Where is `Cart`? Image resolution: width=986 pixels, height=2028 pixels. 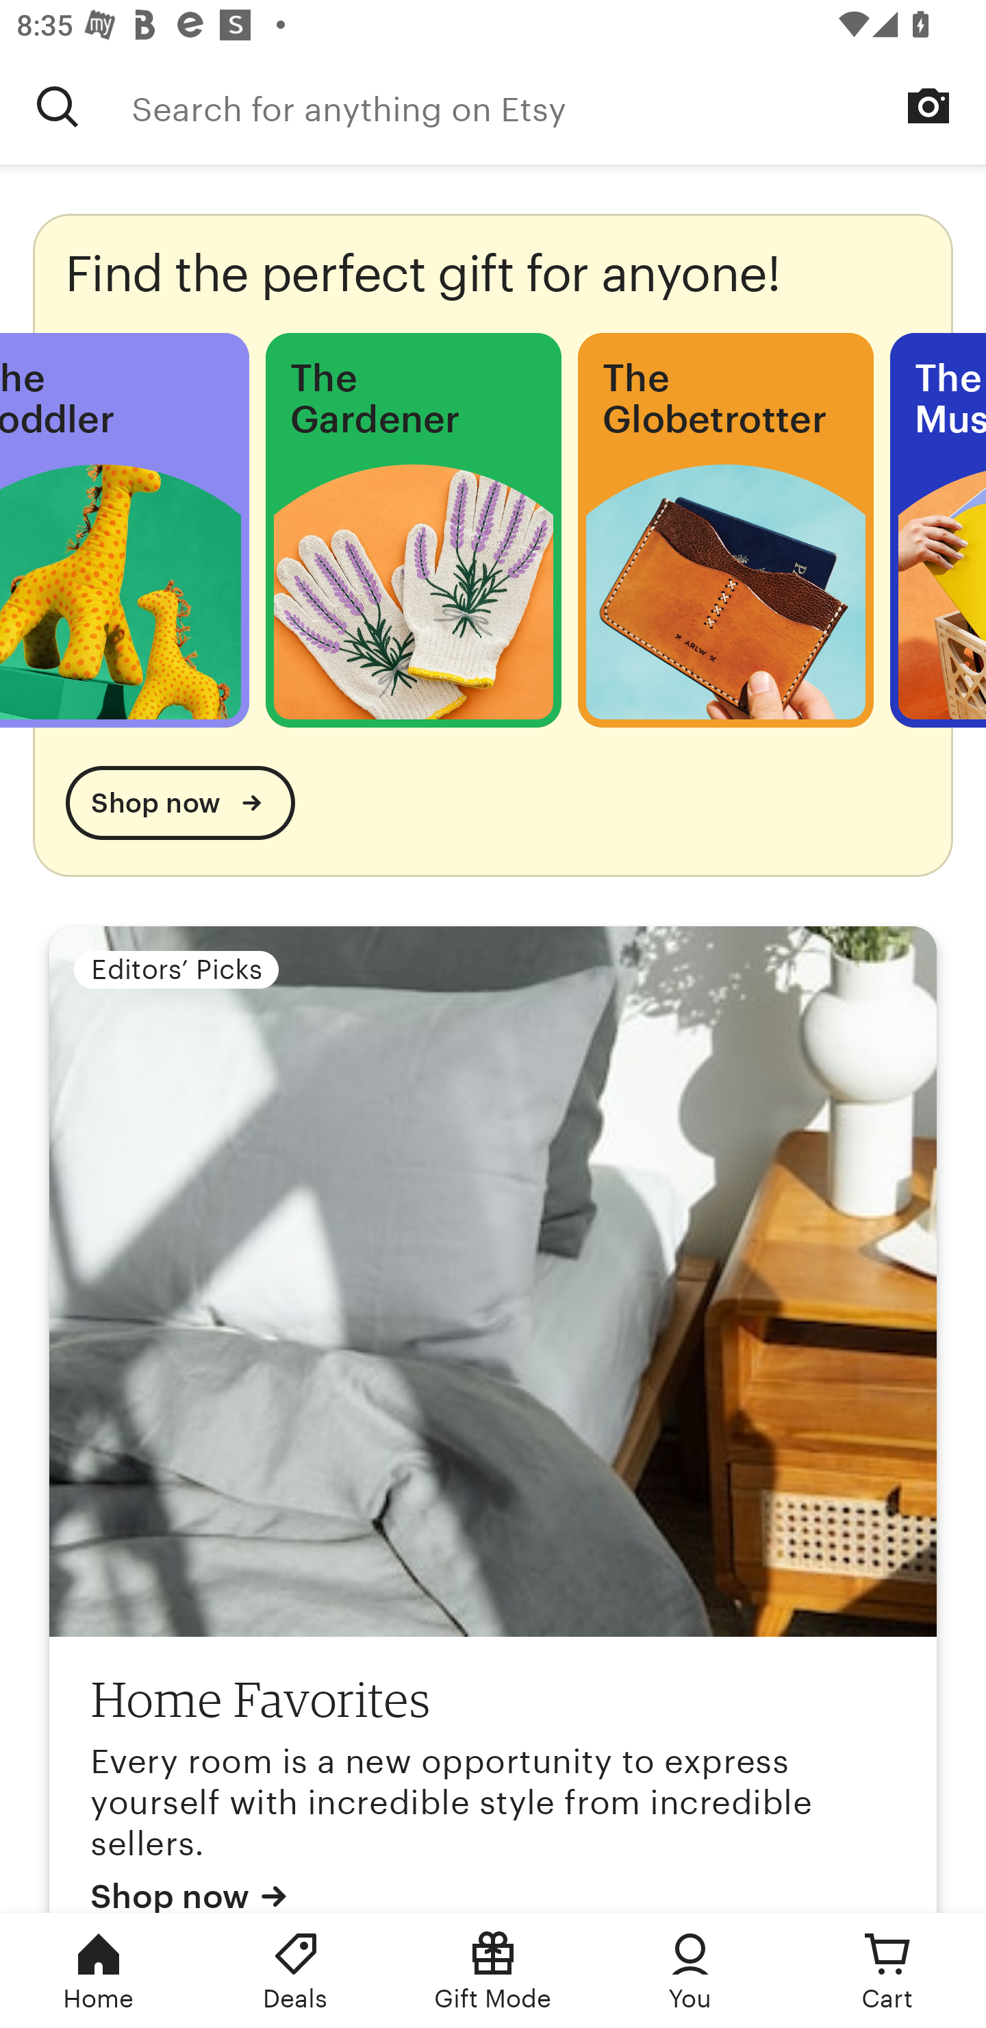 Cart is located at coordinates (887, 1970).